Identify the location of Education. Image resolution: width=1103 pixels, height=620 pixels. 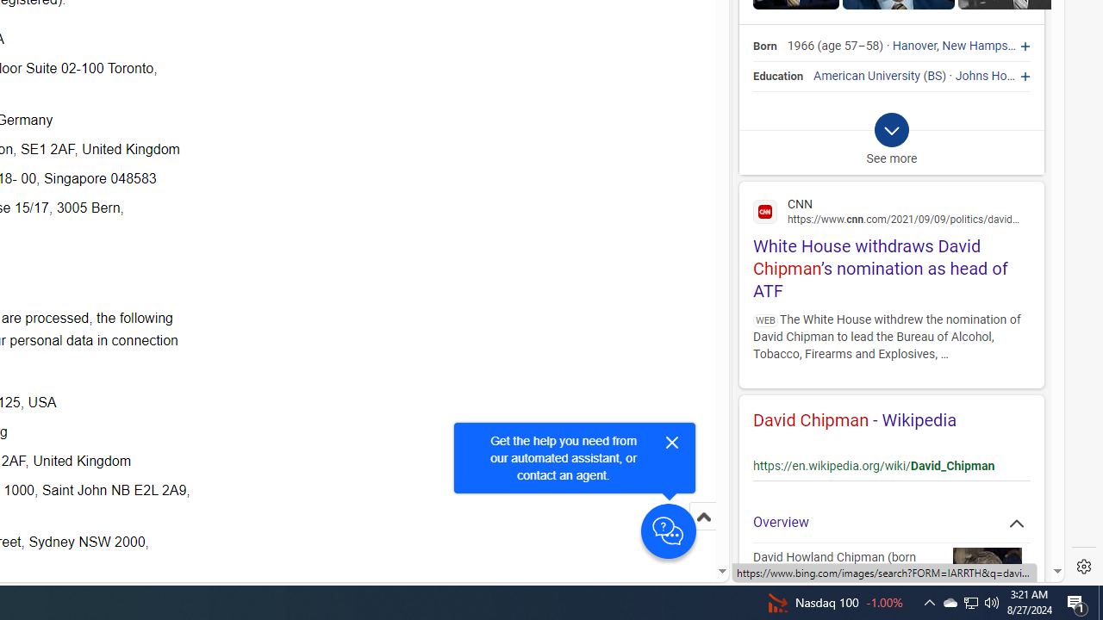
(779, 76).